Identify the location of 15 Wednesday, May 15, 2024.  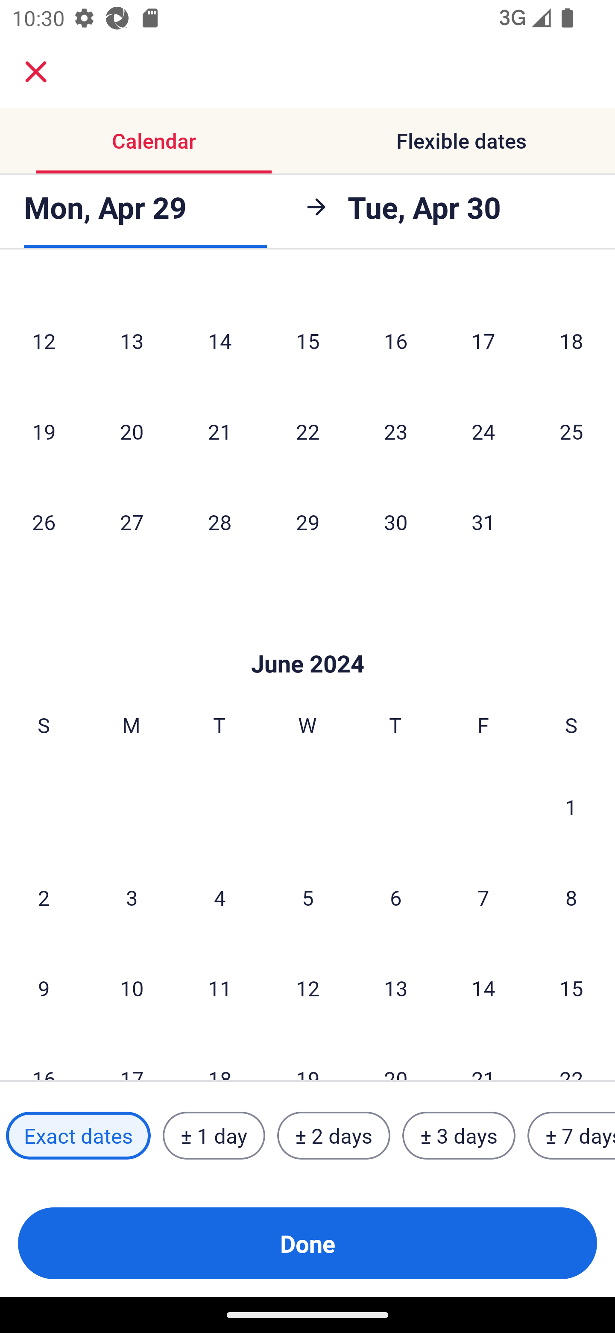
(307, 340).